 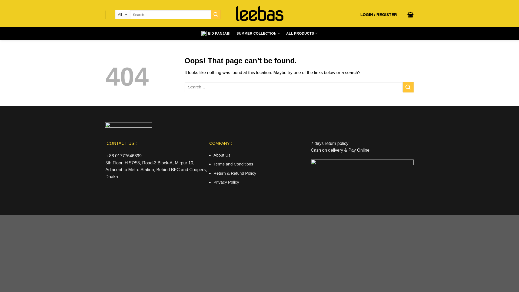 I want to click on SUMMER COLLECTION, so click(x=258, y=34).